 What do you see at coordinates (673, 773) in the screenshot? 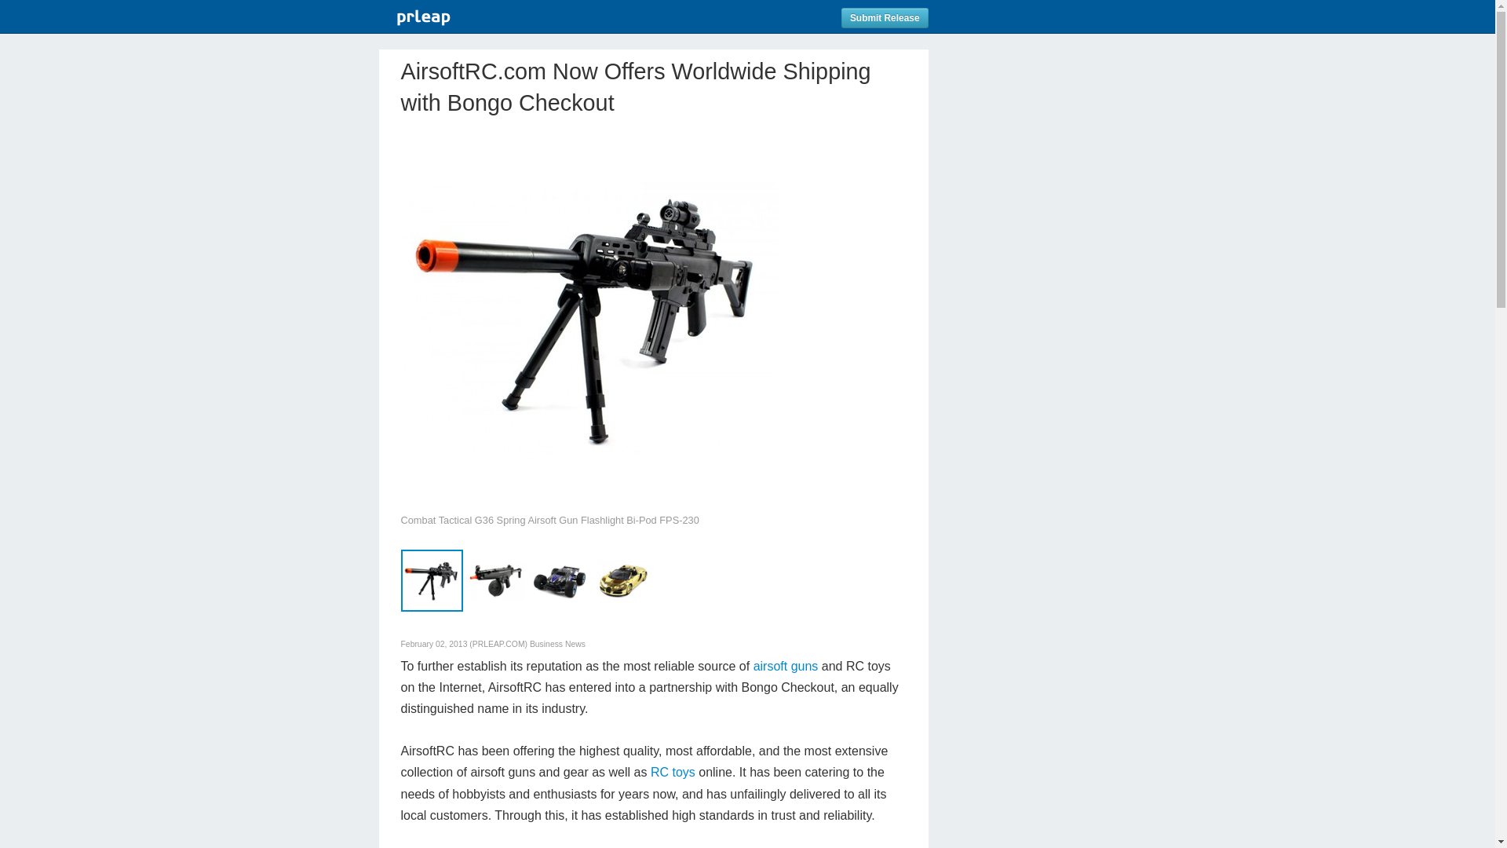
I see `RC toys` at bounding box center [673, 773].